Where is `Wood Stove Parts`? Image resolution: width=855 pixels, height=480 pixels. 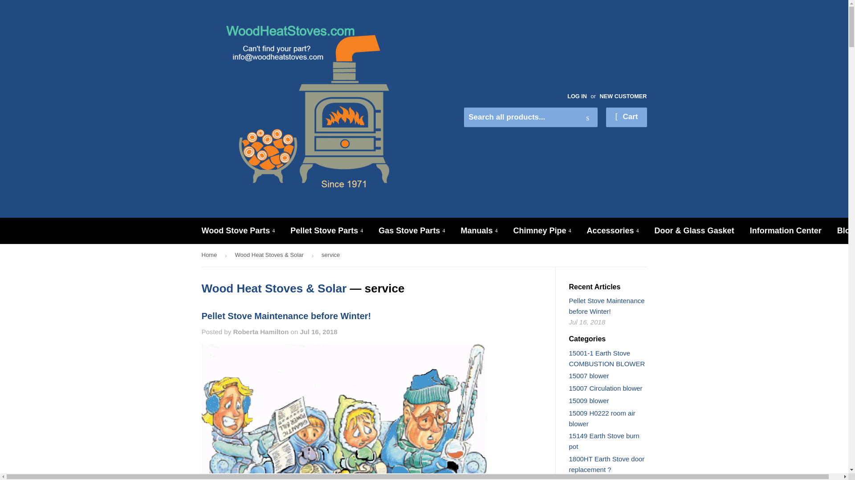 Wood Stove Parts is located at coordinates (238, 231).